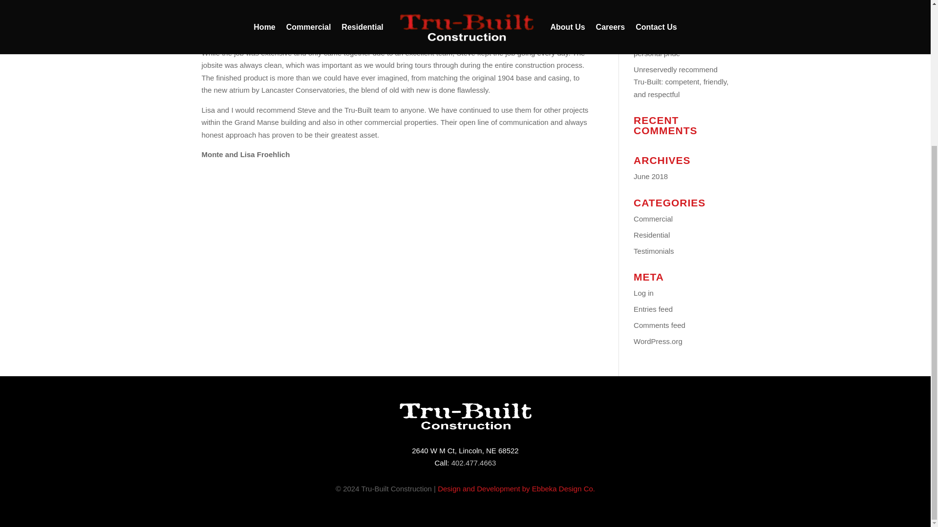  What do you see at coordinates (653, 309) in the screenshot?
I see `Entries feed` at bounding box center [653, 309].